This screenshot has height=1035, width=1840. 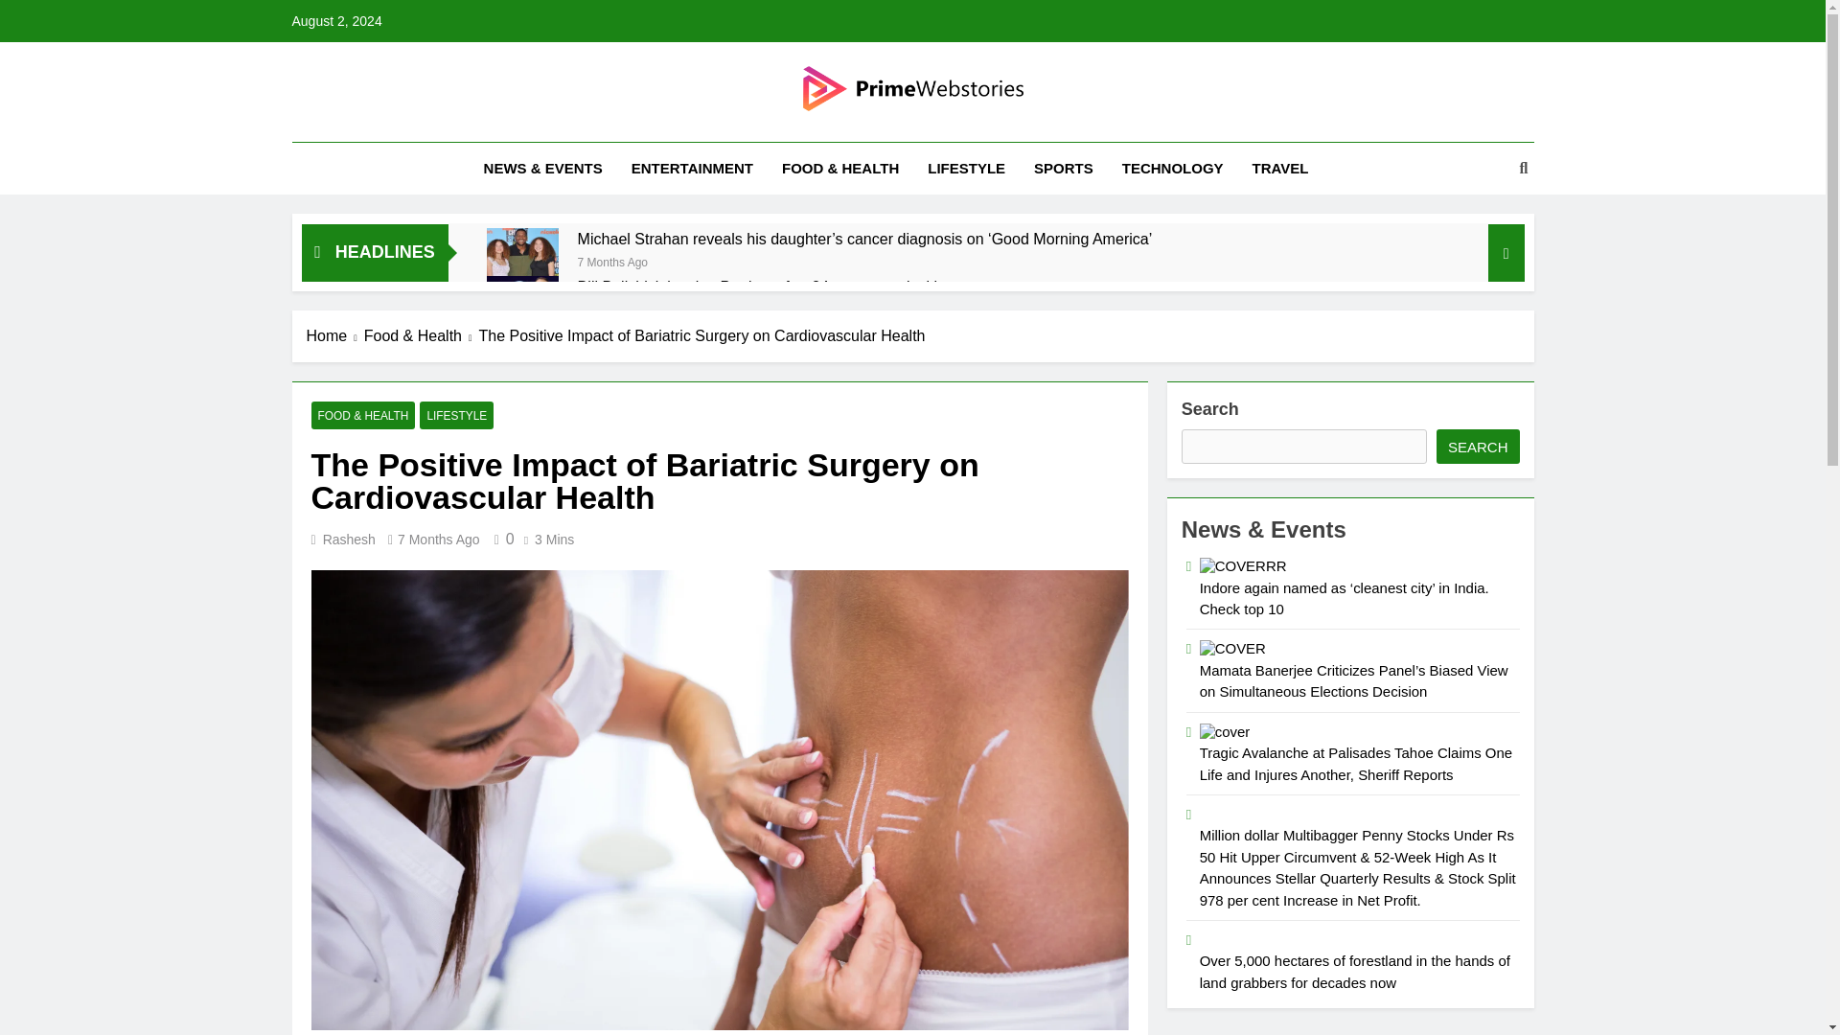 I want to click on Home, so click(x=335, y=335).